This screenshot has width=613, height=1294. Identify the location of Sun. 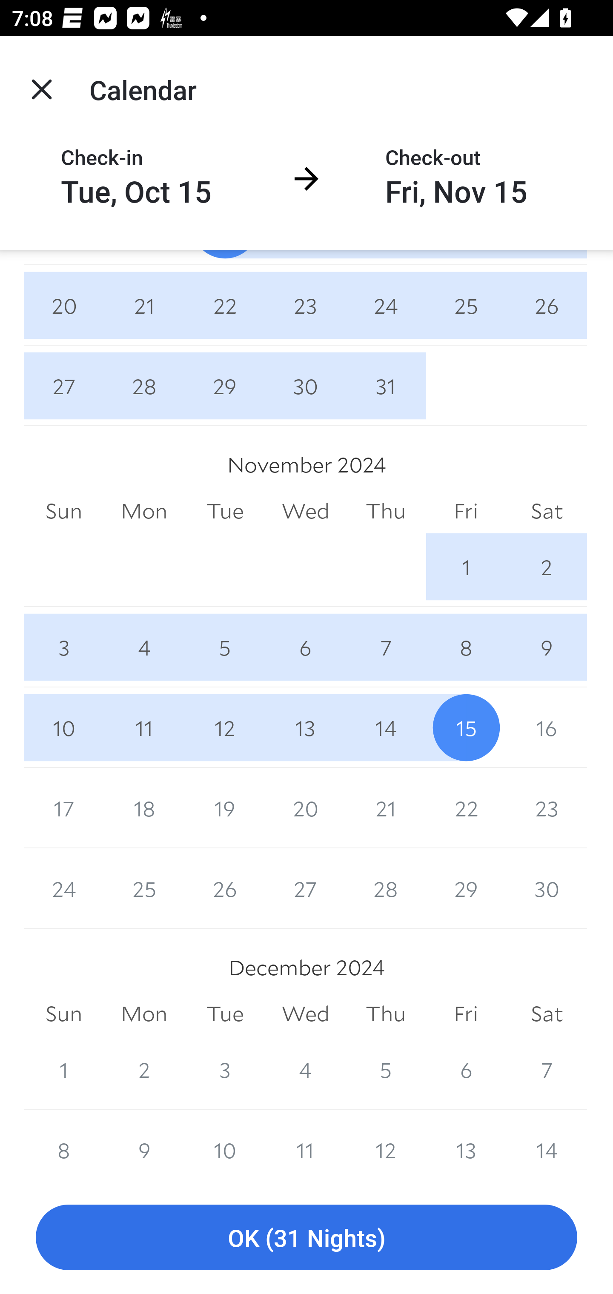
(64, 511).